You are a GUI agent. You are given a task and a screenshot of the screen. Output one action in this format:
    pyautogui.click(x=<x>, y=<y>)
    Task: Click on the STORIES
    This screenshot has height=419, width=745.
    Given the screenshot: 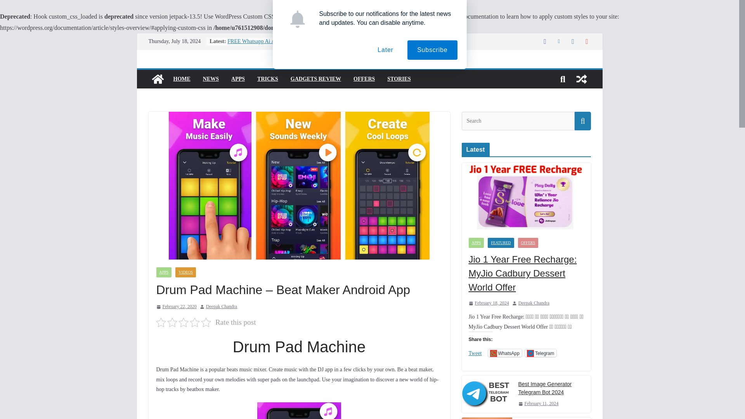 What is the action you would take?
    pyautogui.click(x=399, y=79)
    